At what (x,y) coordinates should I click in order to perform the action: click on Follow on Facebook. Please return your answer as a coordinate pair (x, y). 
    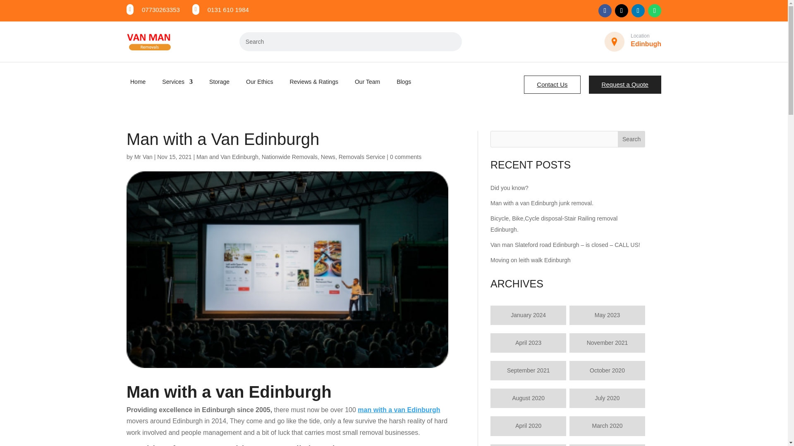
    Looking at the image, I should click on (605, 11).